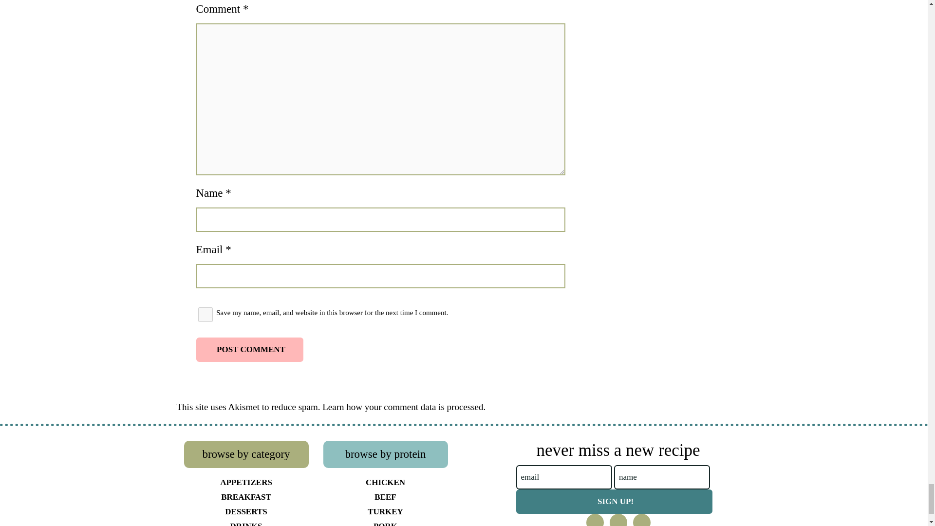  What do you see at coordinates (249, 350) in the screenshot?
I see `Post Comment` at bounding box center [249, 350].